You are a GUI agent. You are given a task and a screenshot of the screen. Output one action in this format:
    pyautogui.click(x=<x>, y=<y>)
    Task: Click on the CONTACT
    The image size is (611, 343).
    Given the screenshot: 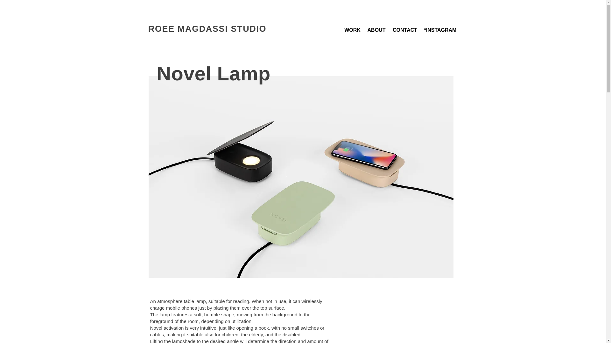 What is the action you would take?
    pyautogui.click(x=405, y=30)
    